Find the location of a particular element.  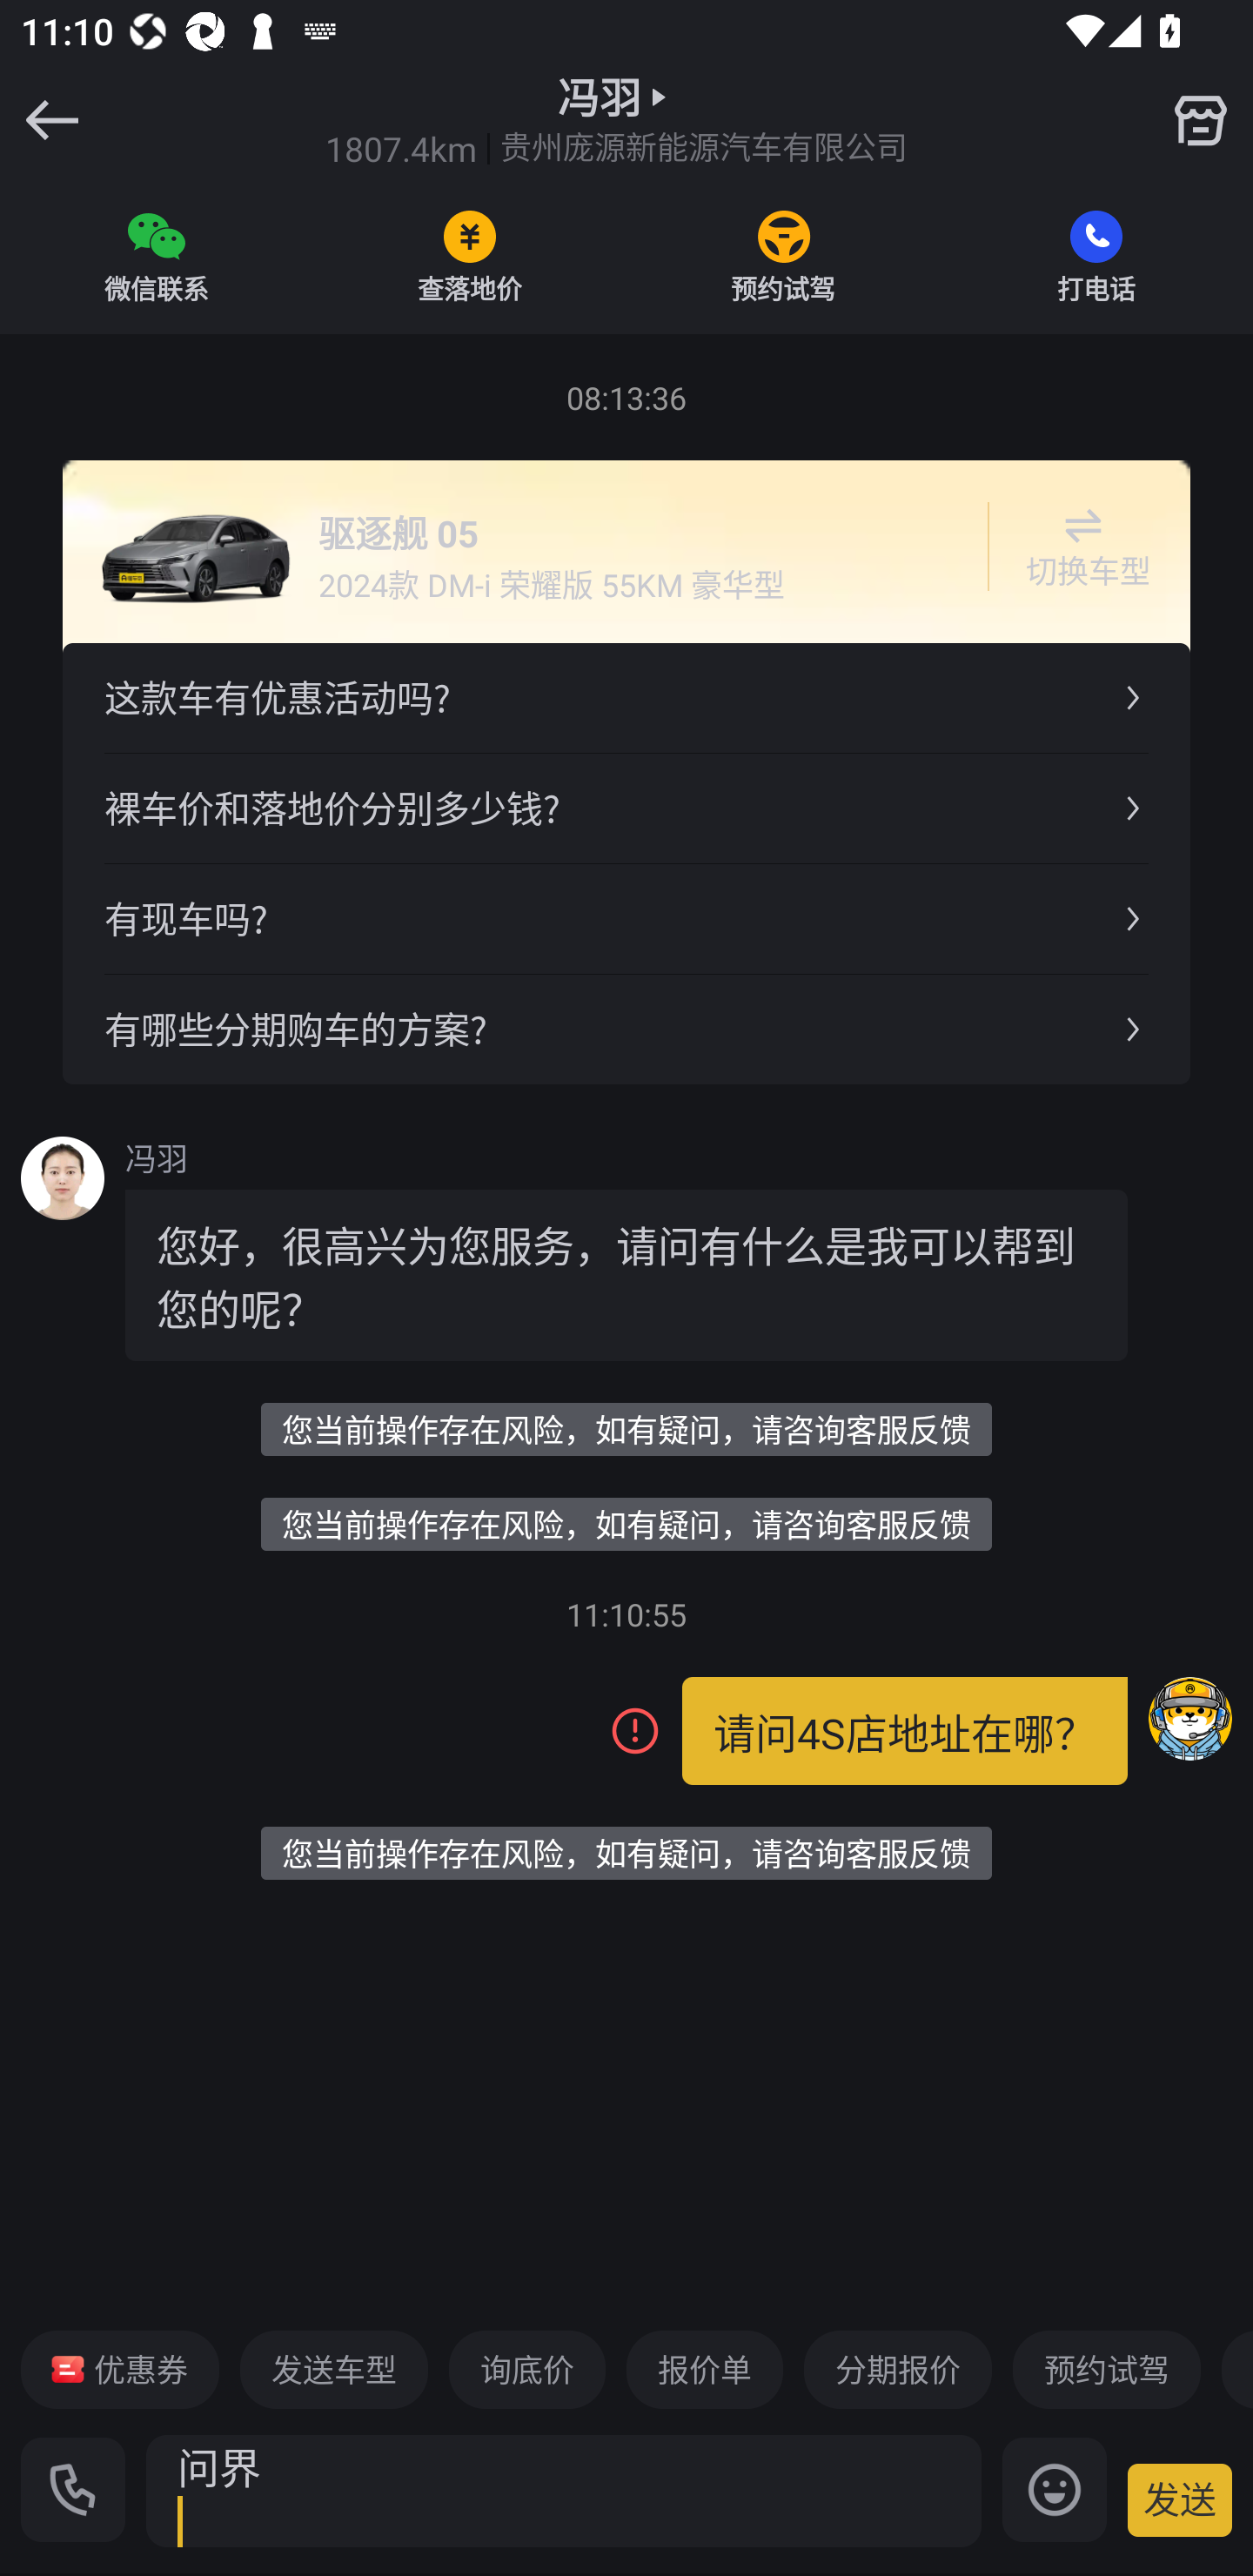

有哪些分期购车的方案? is located at coordinates (626, 1029).